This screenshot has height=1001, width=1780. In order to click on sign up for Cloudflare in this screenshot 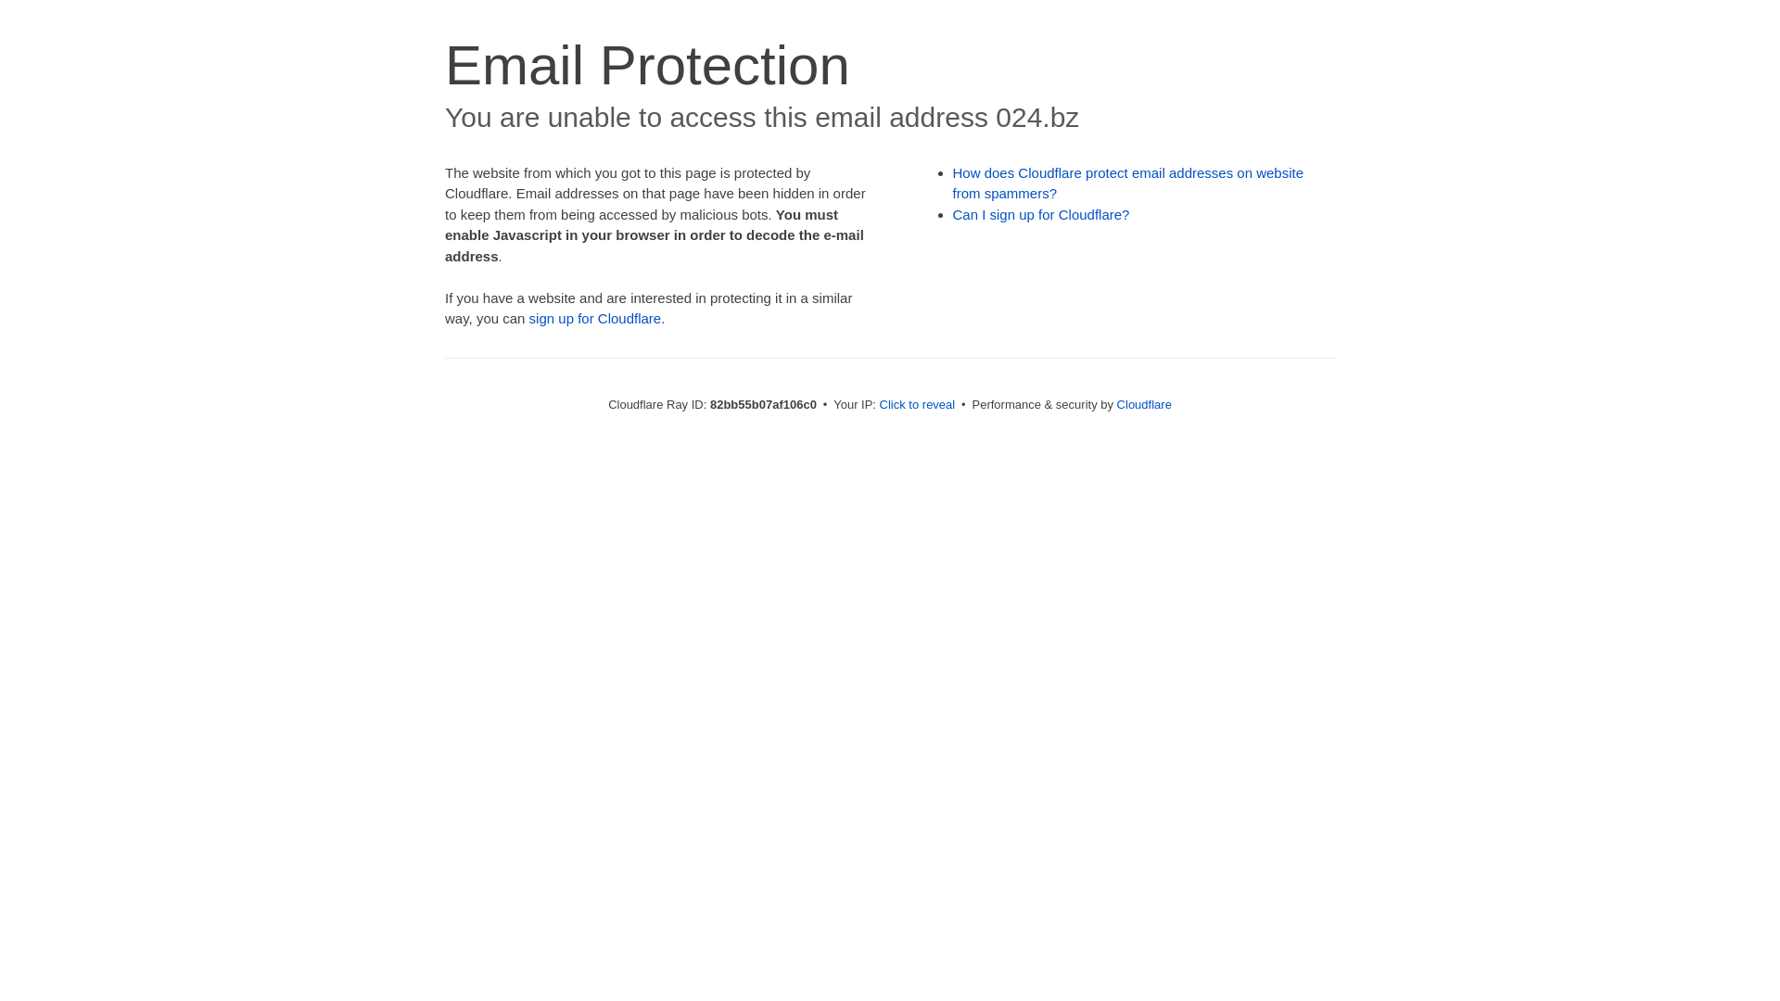, I will do `click(595, 319)`.